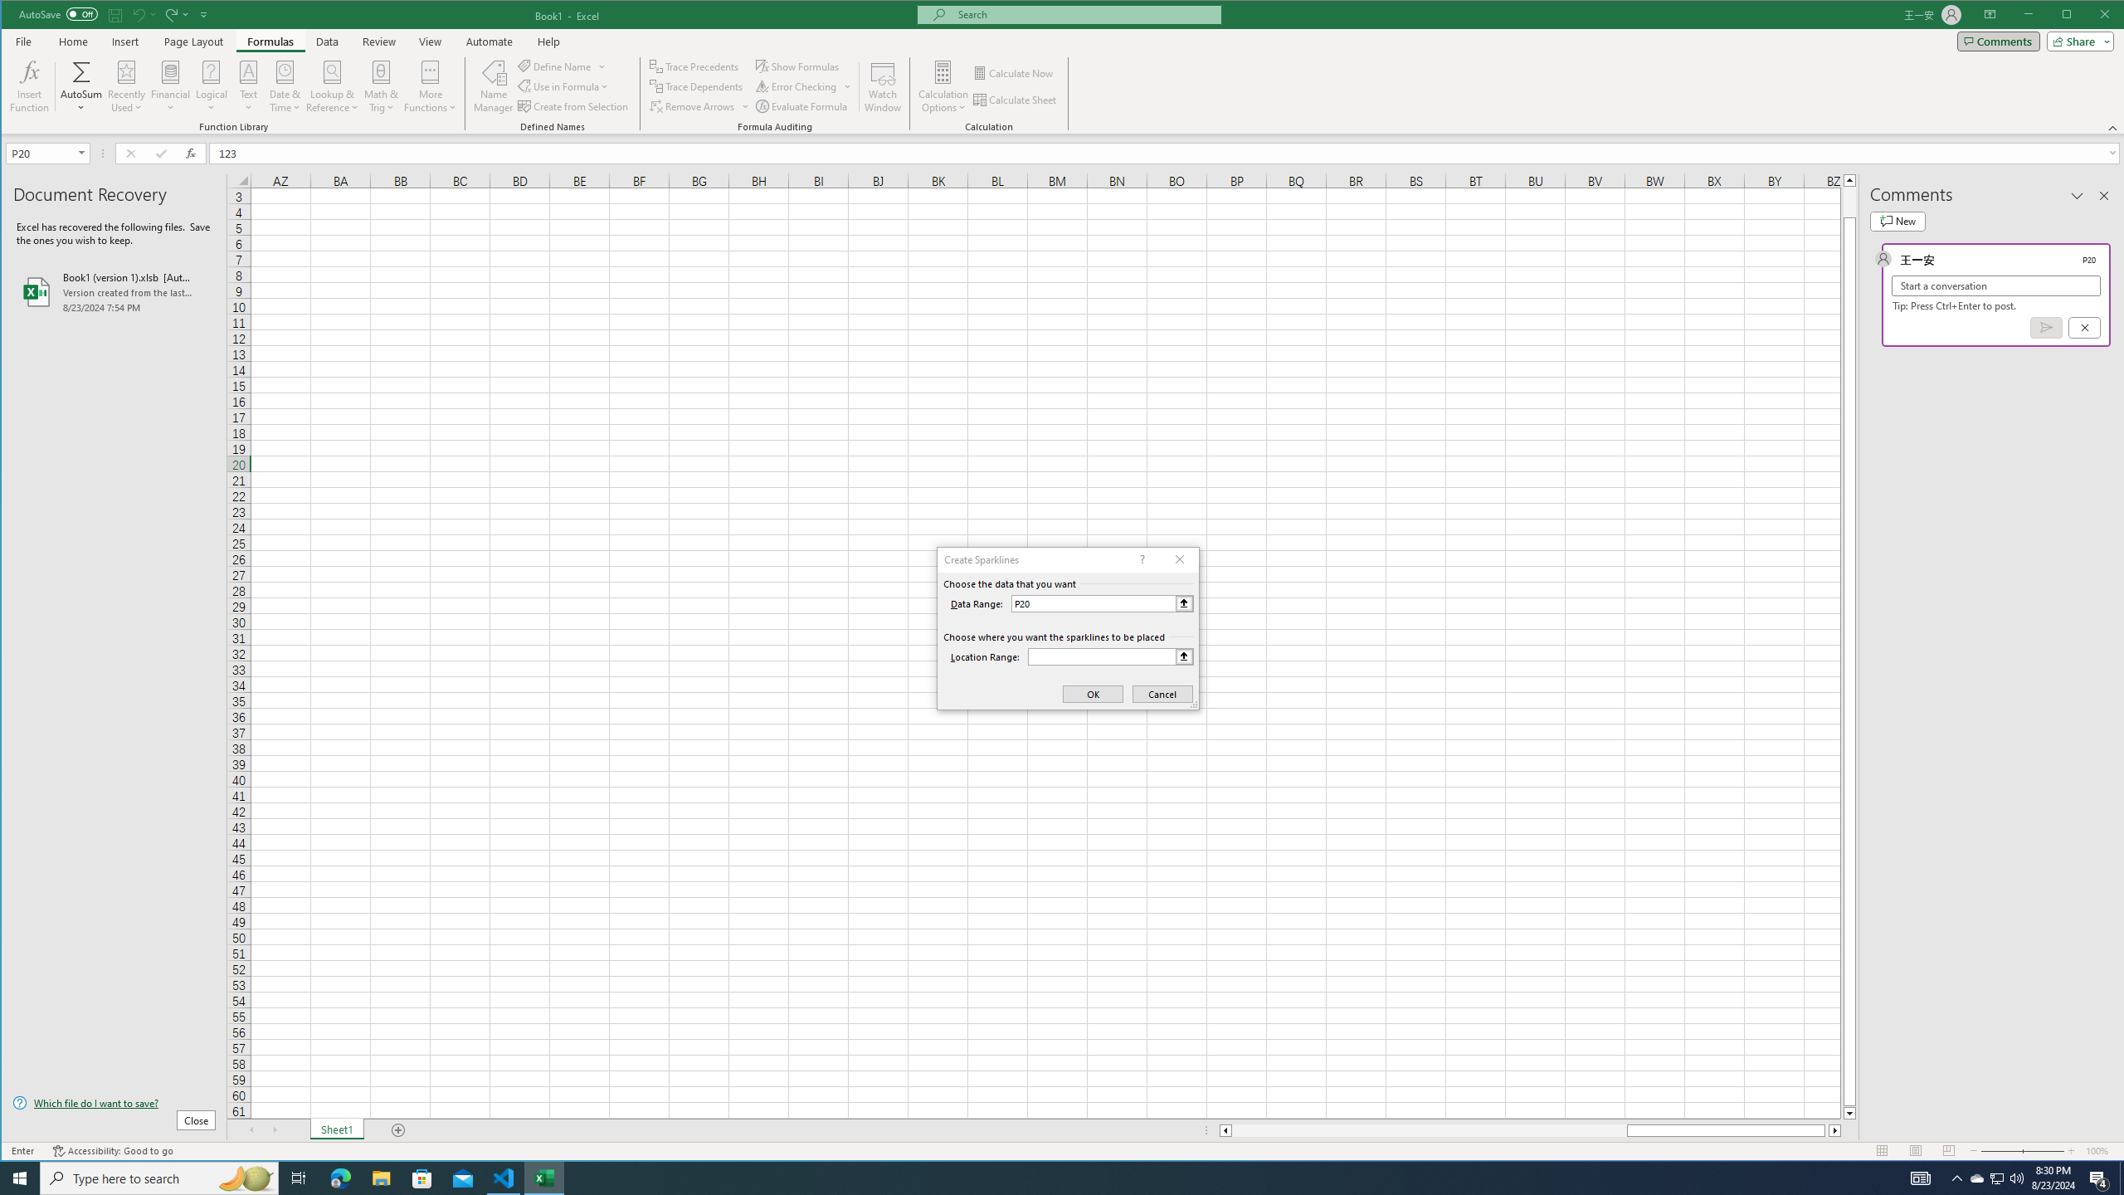 This screenshot has height=1195, width=2124. I want to click on AutoSum, so click(81, 86).